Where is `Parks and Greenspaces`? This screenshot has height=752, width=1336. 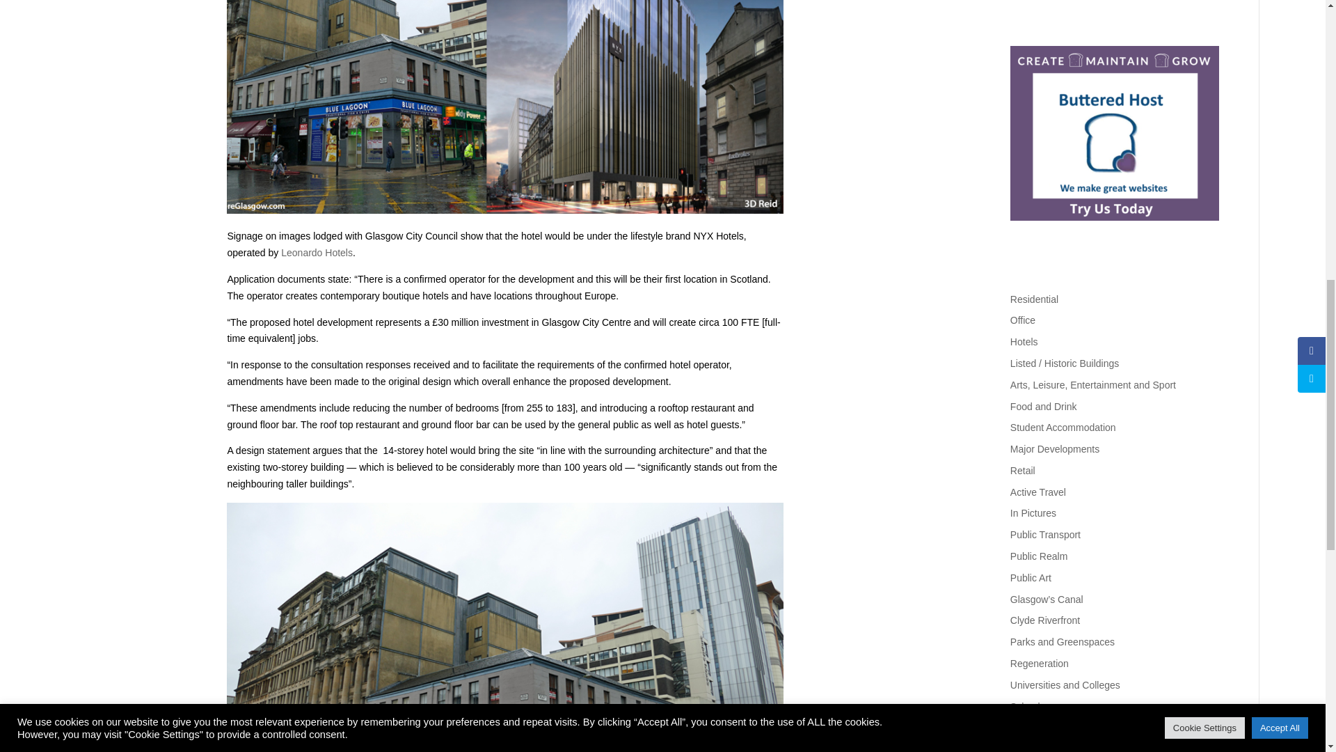
Parks and Greenspaces is located at coordinates (1062, 641).